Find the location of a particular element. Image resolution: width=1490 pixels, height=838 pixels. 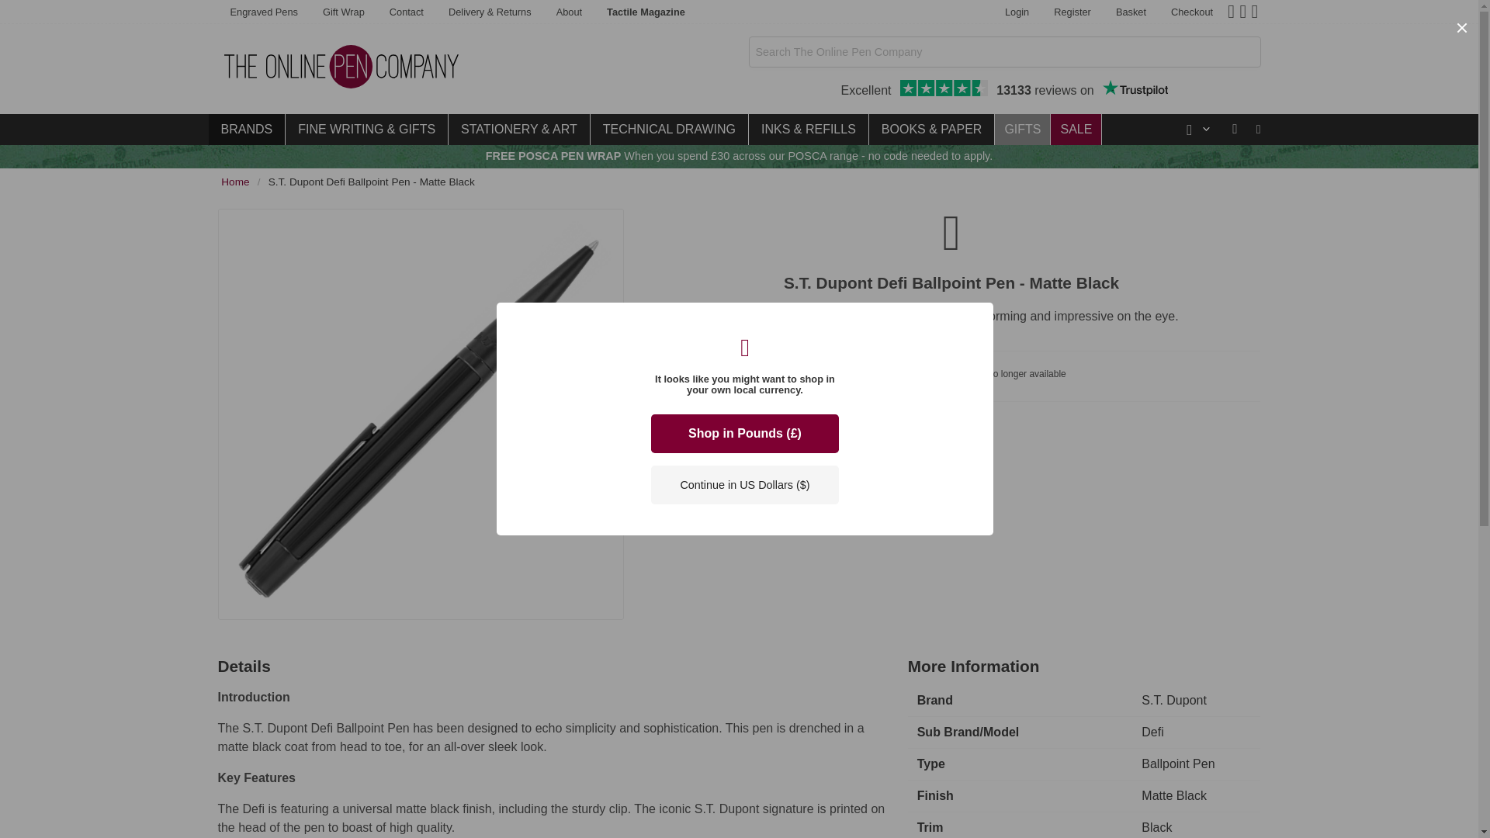

BRANDS is located at coordinates (246, 129).